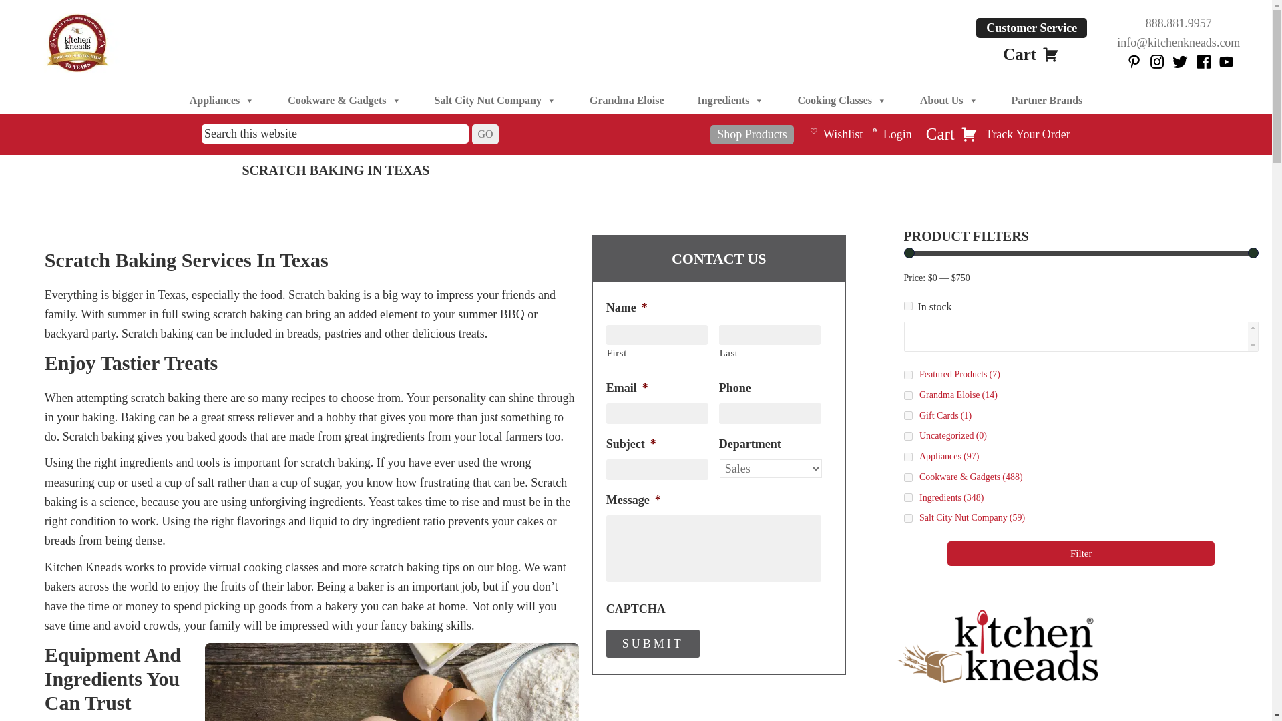 The image size is (1282, 721). What do you see at coordinates (1155, 63) in the screenshot?
I see `Instagram` at bounding box center [1155, 63].